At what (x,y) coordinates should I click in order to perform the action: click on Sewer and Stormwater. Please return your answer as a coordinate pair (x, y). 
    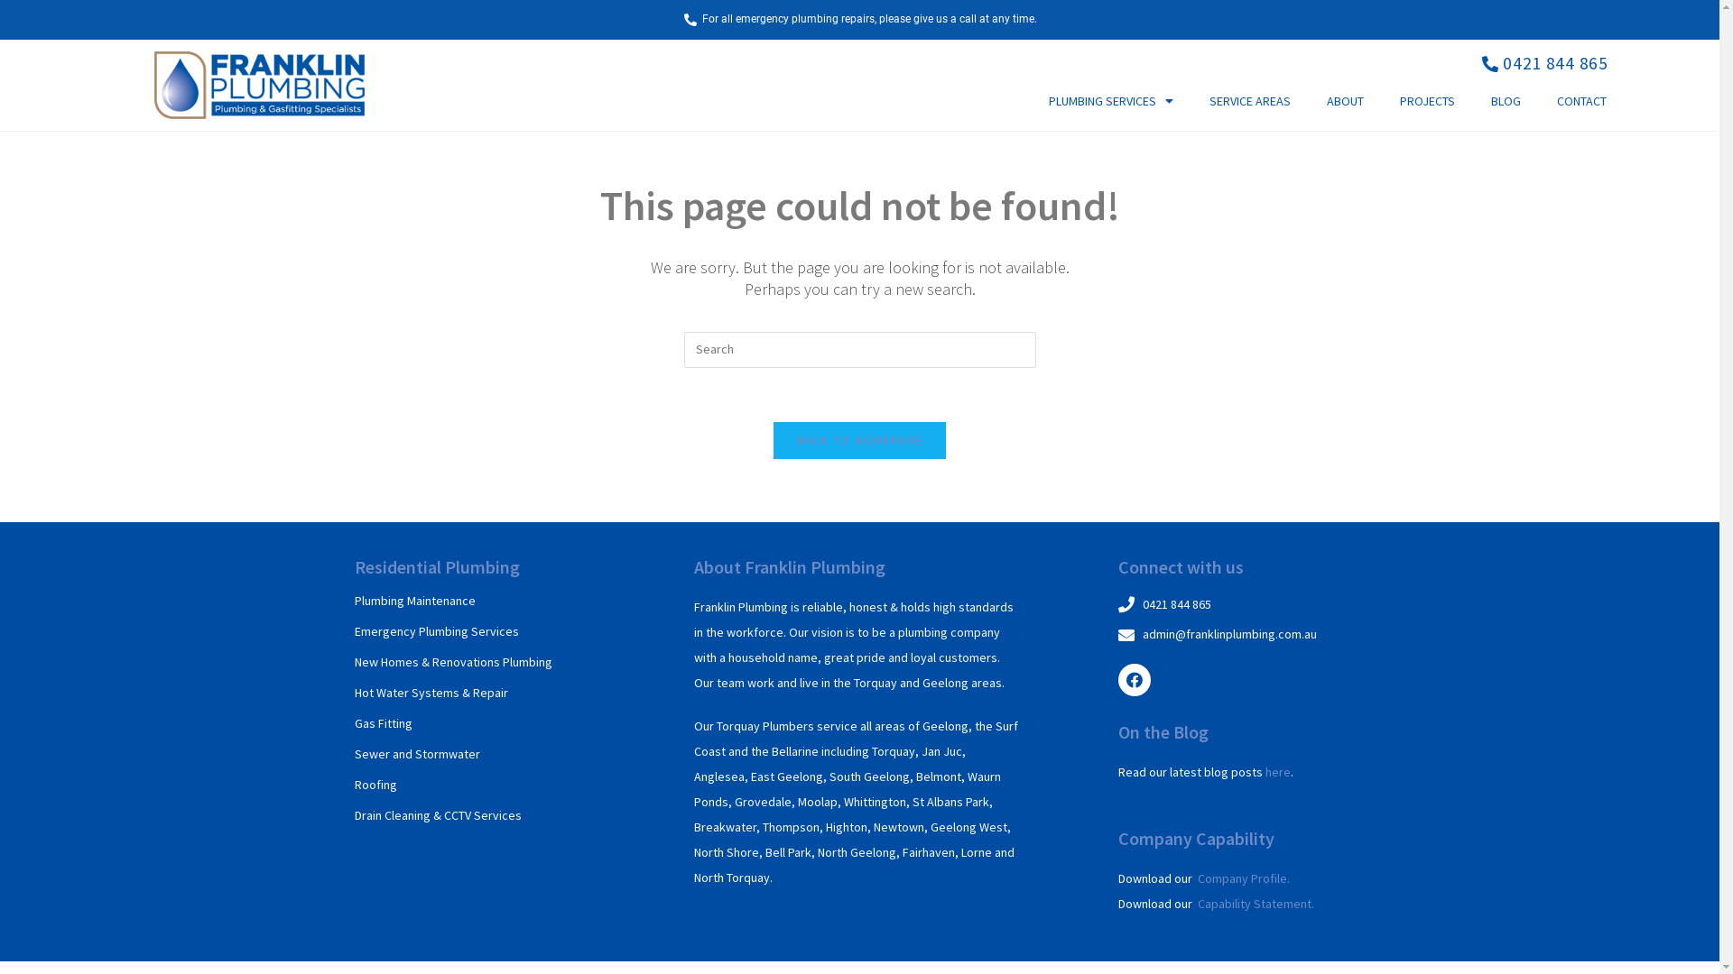
    Looking at the image, I should click on (417, 754).